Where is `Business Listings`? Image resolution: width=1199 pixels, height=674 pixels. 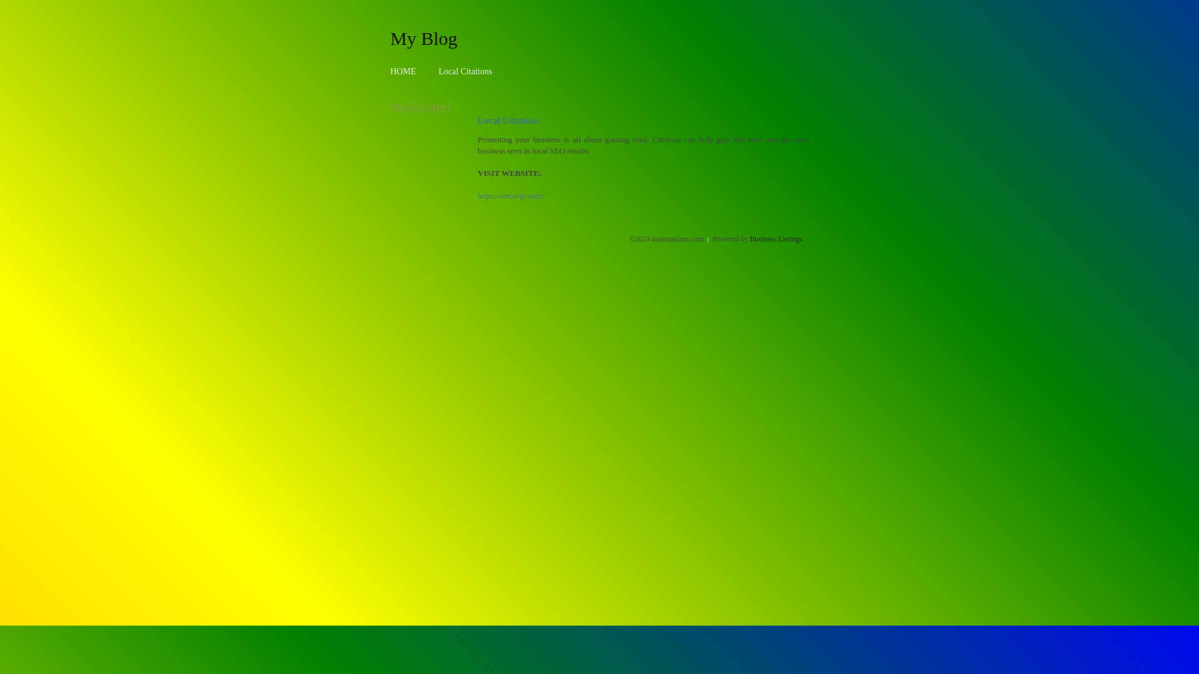 Business Listings is located at coordinates (776, 239).